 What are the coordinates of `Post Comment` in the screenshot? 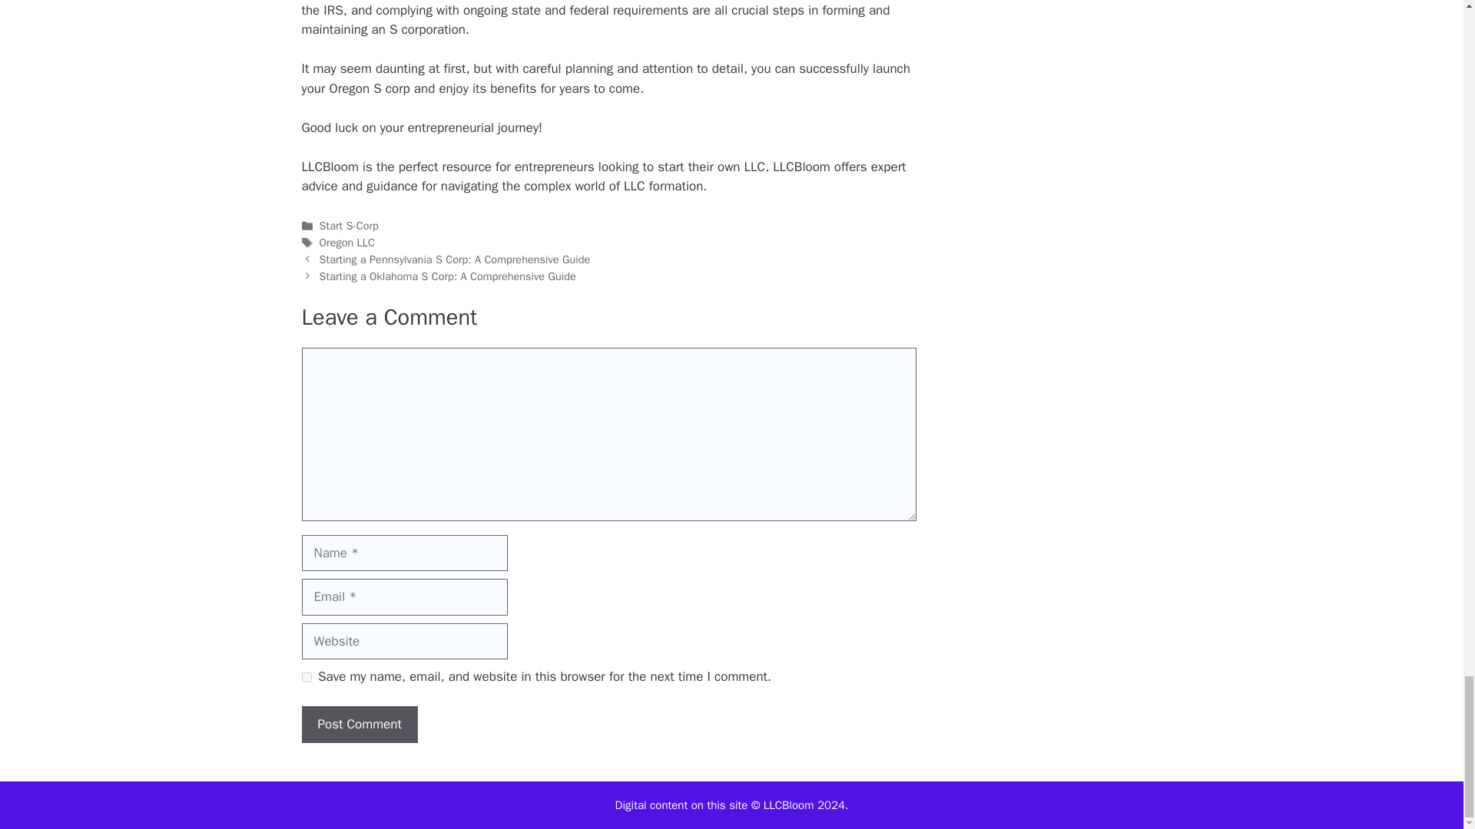 It's located at (359, 725).